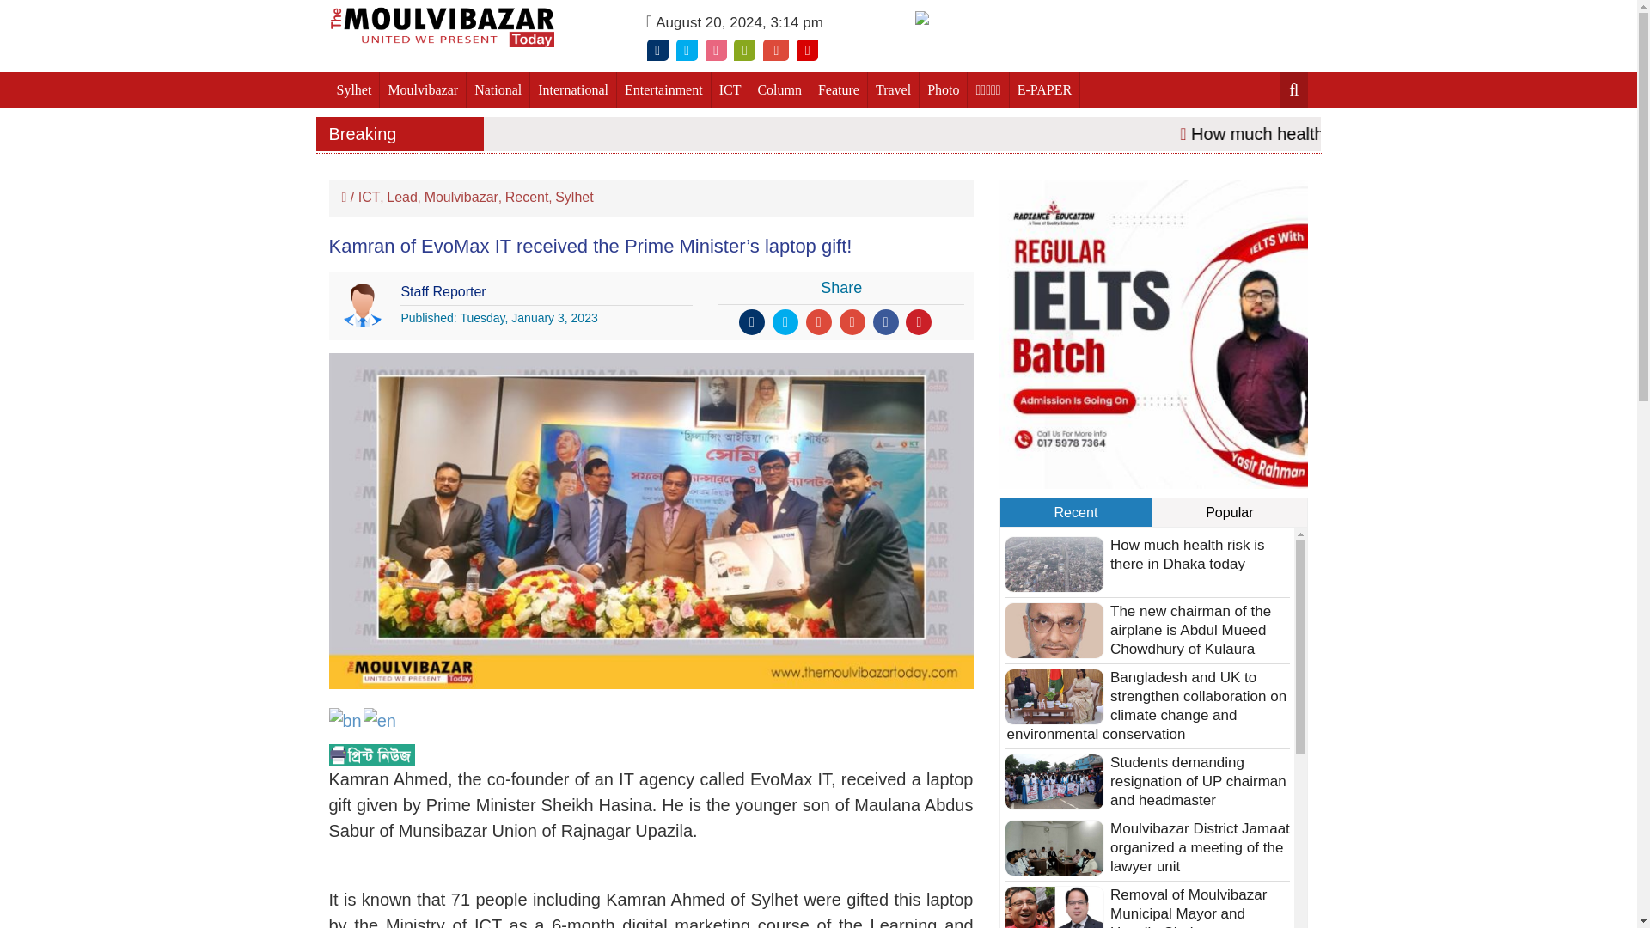  Describe the element at coordinates (354, 90) in the screenshot. I see `Sylhet` at that location.